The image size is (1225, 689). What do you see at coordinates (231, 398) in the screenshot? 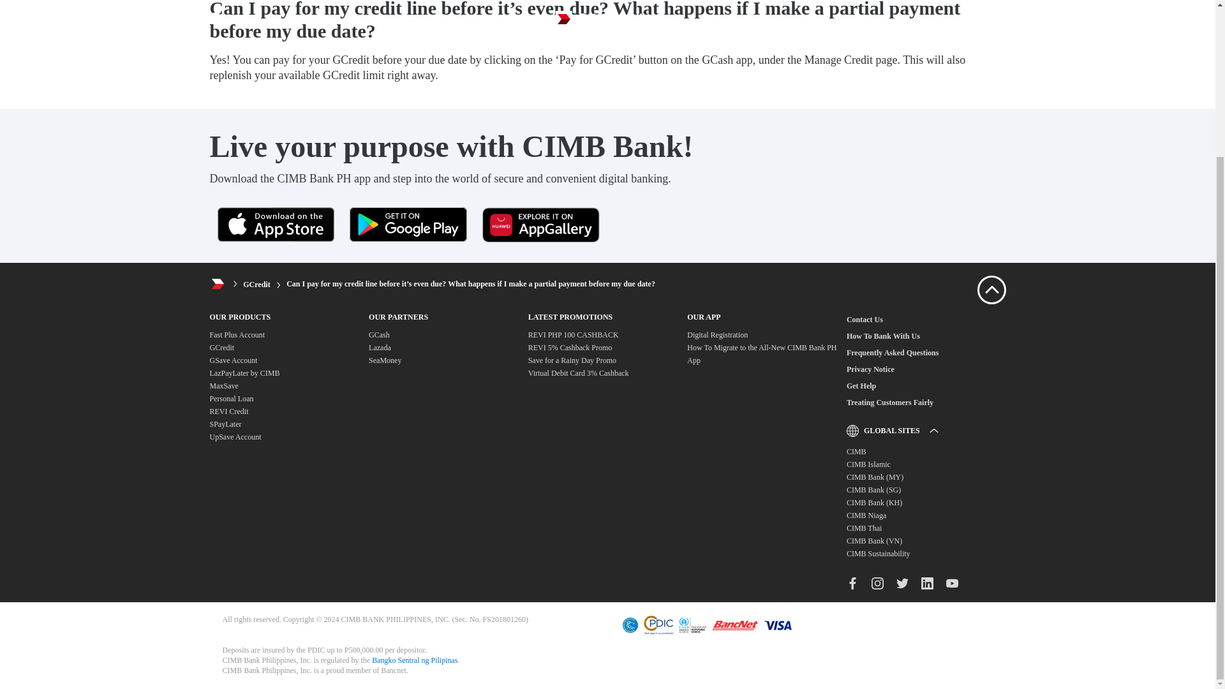
I see `Personal Loan` at bounding box center [231, 398].